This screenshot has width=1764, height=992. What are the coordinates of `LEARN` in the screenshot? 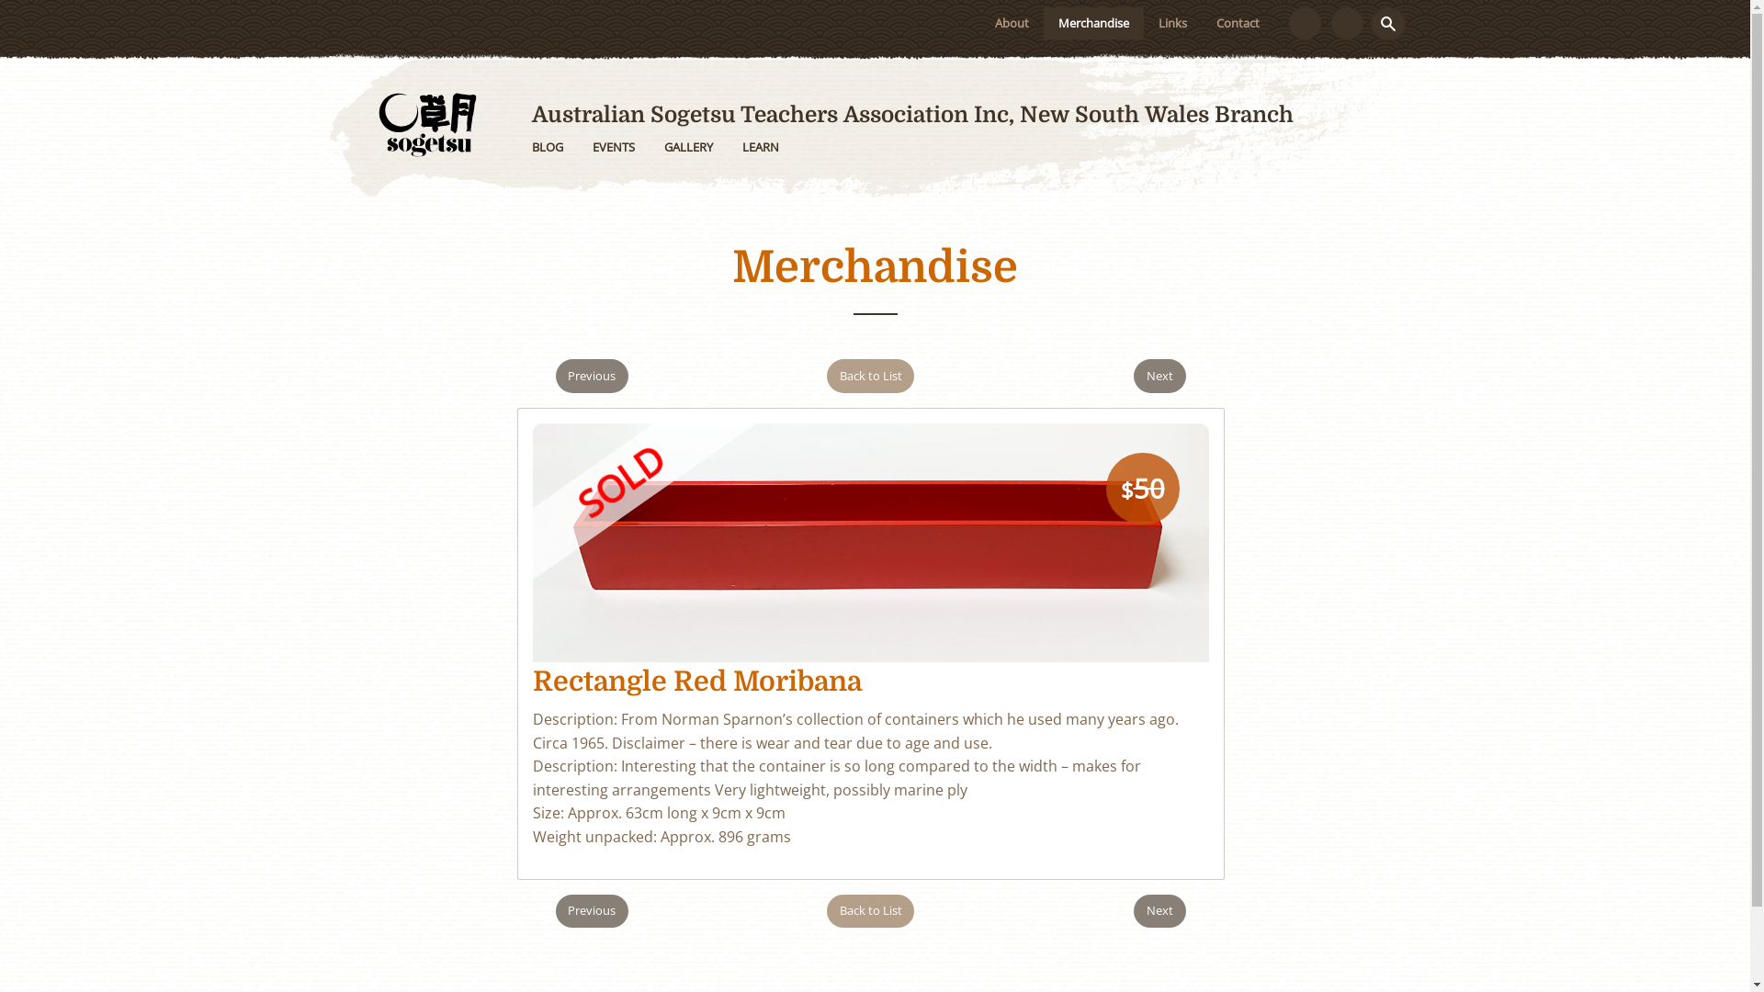 It's located at (761, 147).